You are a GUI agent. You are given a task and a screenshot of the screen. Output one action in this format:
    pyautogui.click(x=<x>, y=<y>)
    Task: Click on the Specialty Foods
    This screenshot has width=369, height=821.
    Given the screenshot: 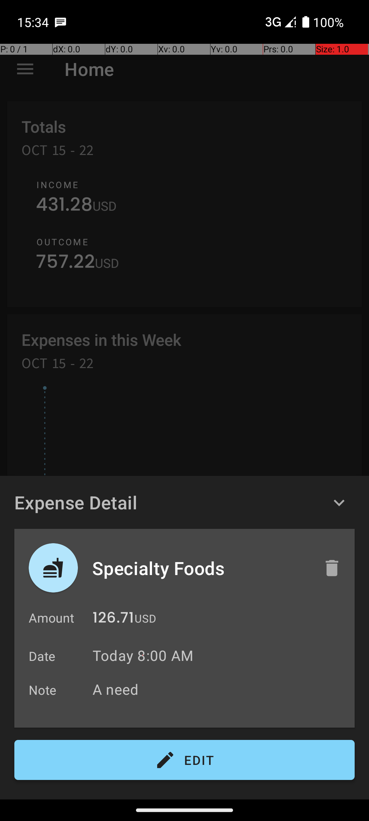 What is the action you would take?
    pyautogui.click(x=201, y=568)
    